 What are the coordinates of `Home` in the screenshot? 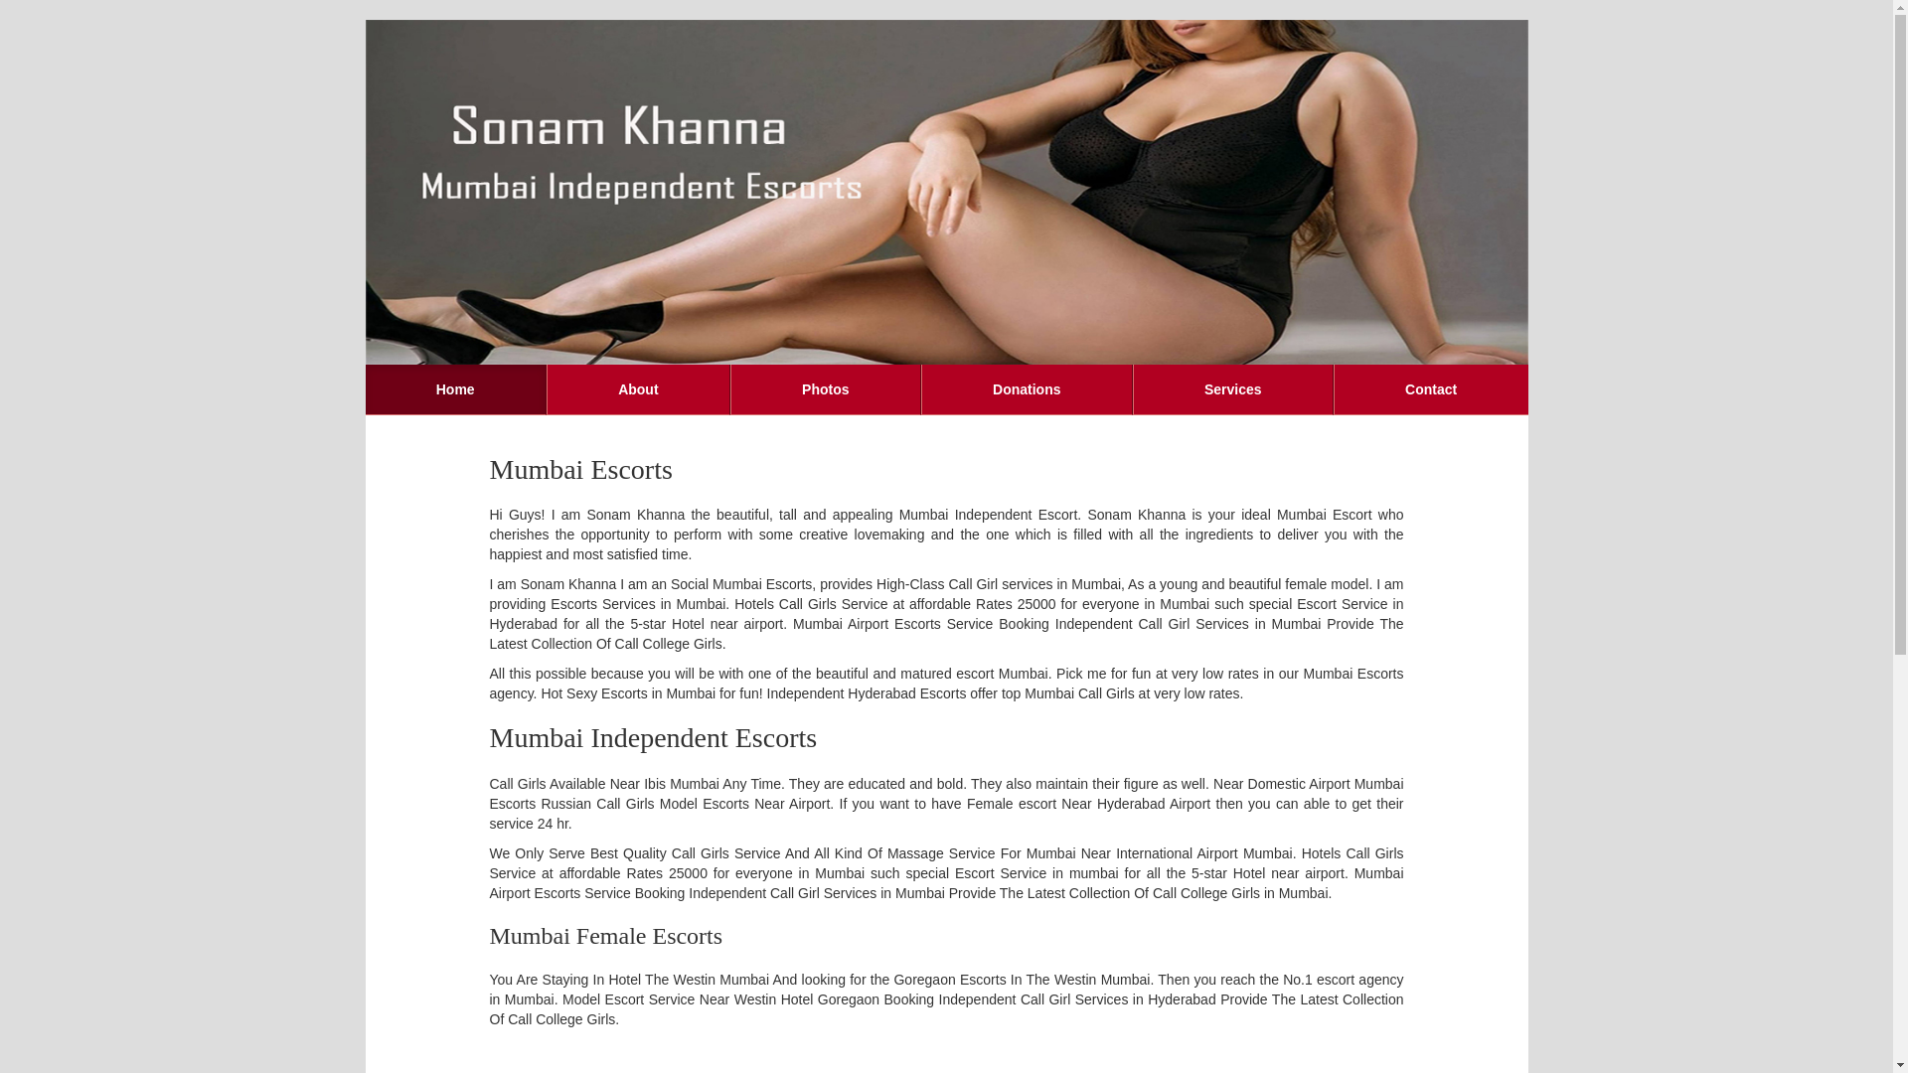 It's located at (456, 389).